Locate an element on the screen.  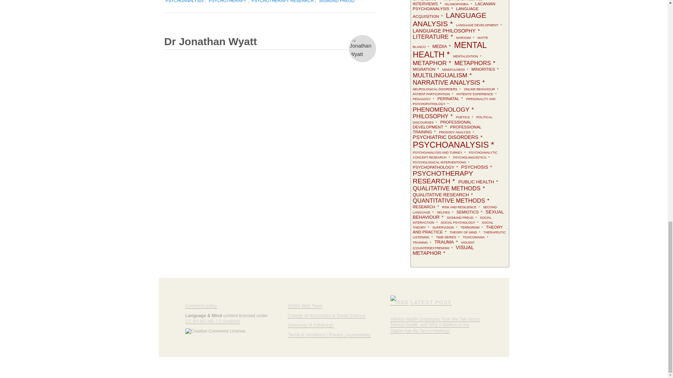
PSYCHOANALYSIS is located at coordinates (184, 2).